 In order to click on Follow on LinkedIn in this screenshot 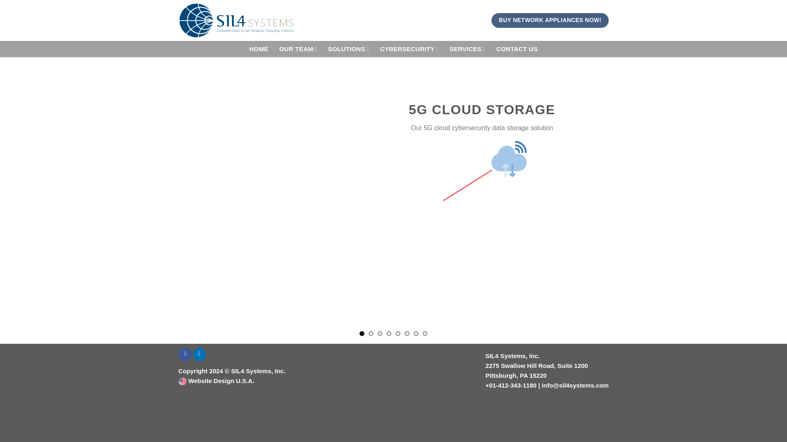, I will do `click(199, 354)`.